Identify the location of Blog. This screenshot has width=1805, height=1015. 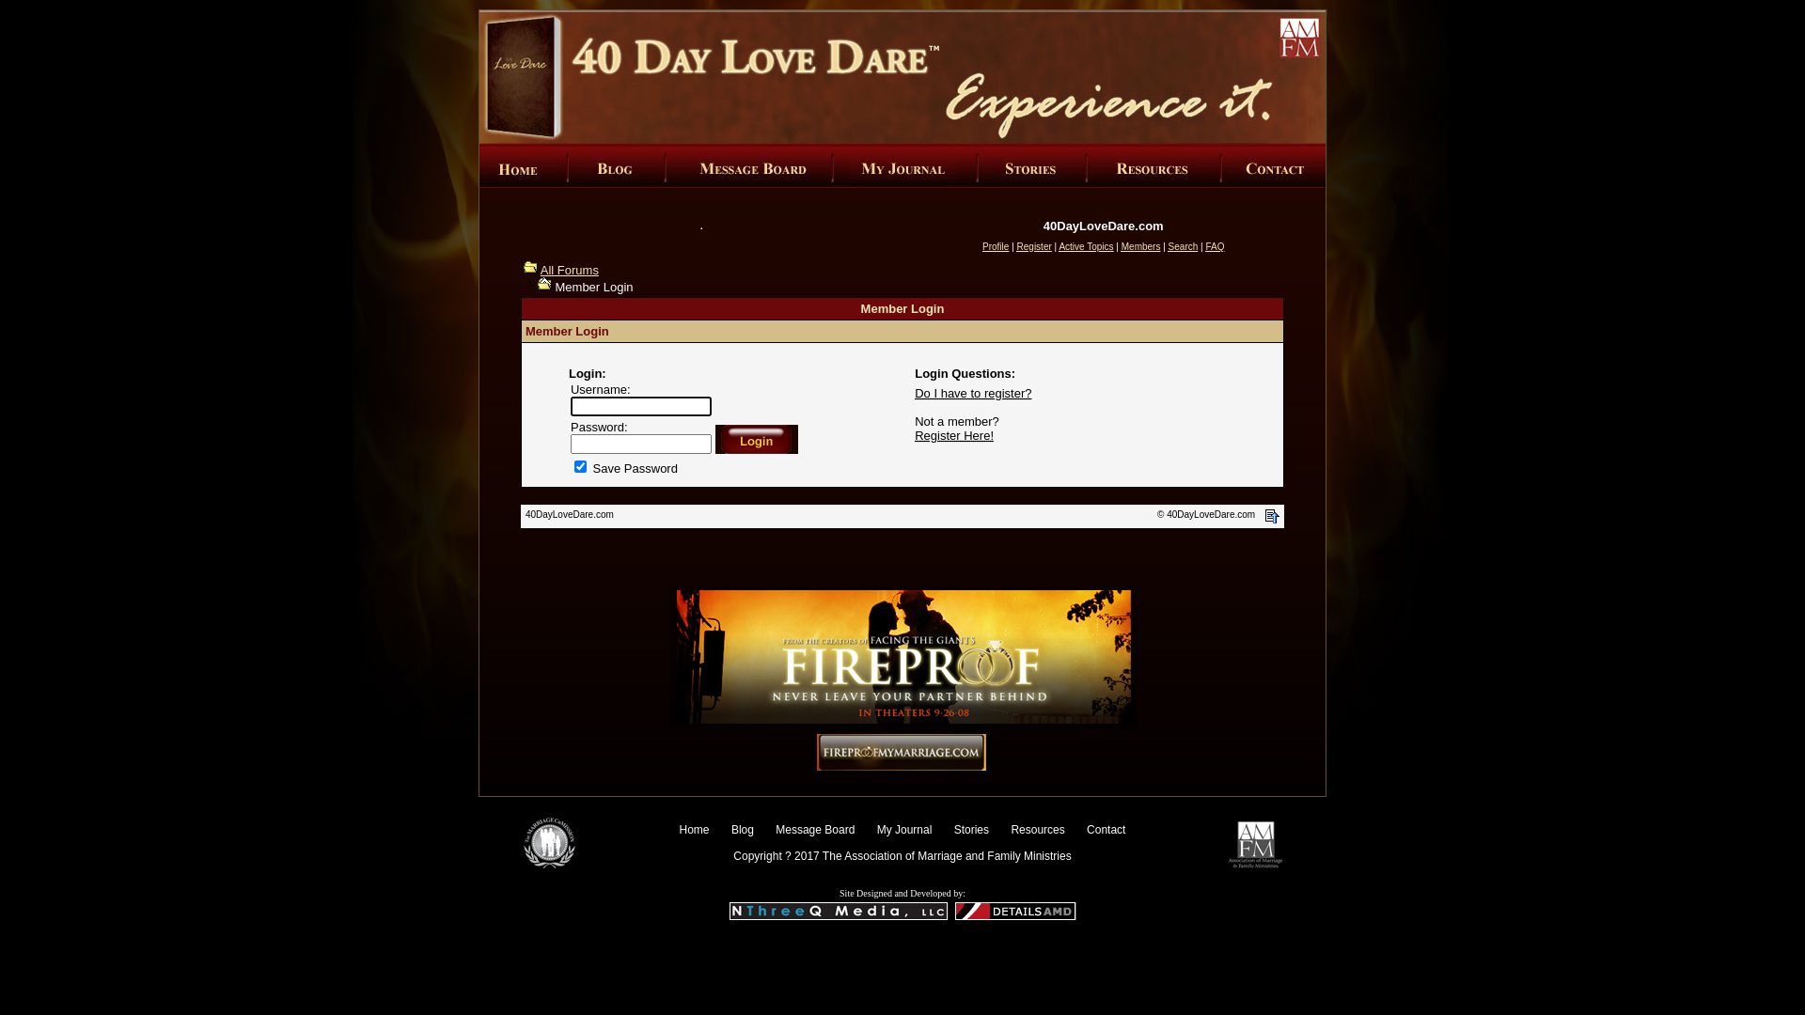
(743, 830).